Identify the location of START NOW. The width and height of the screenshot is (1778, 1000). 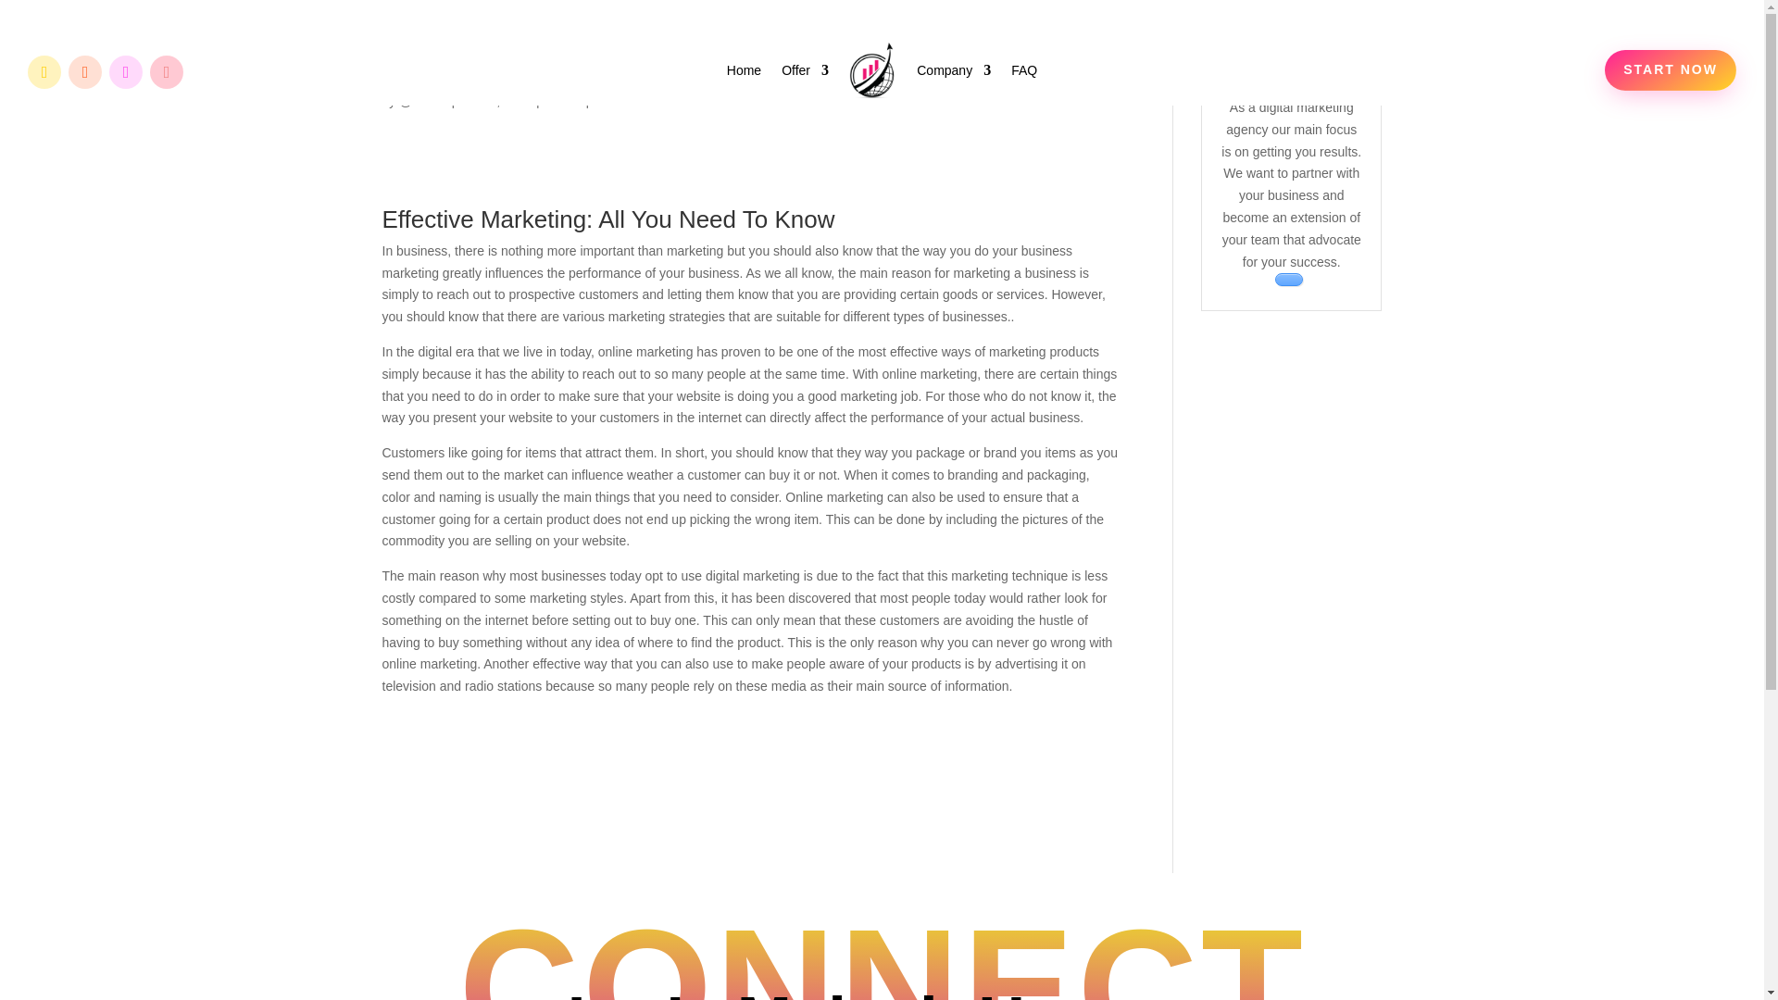
(1671, 70).